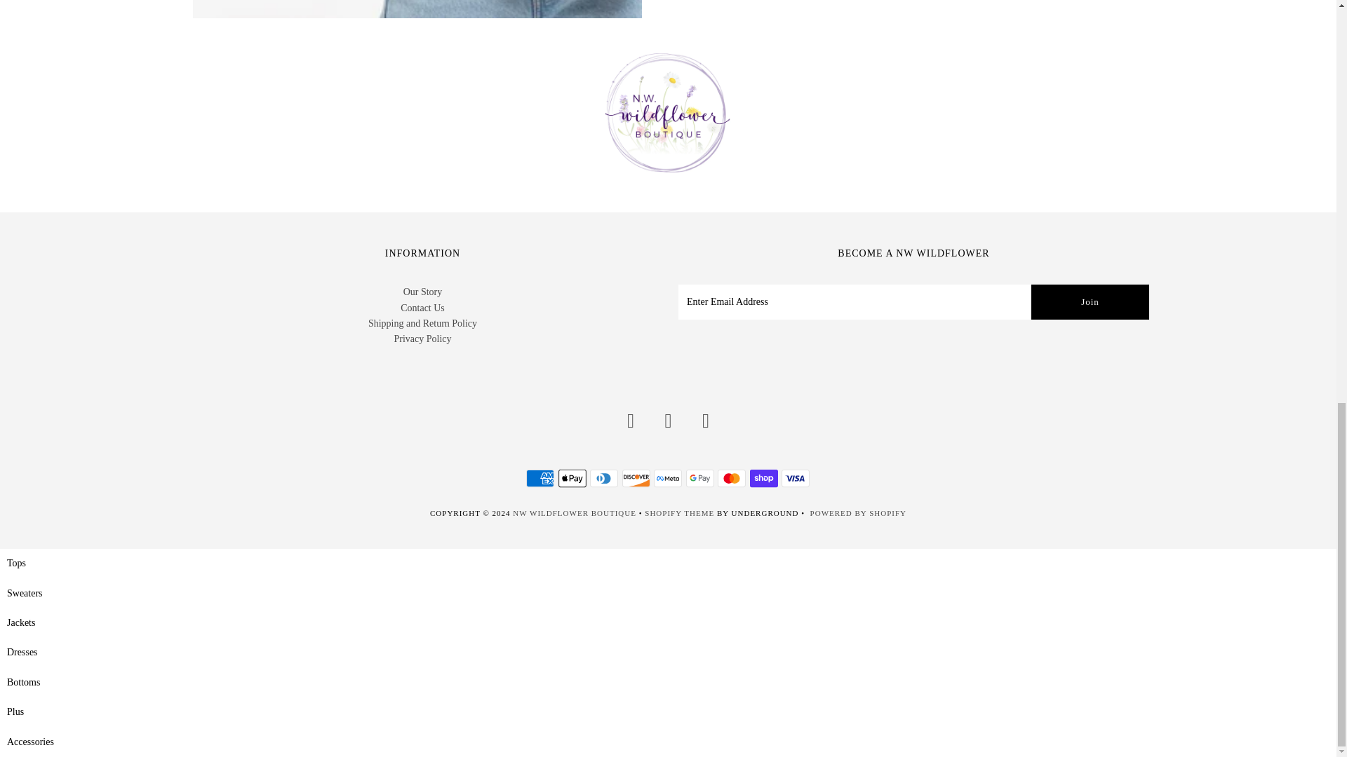 The height and width of the screenshot is (757, 1347). Describe the element at coordinates (732, 478) in the screenshot. I see `Mastercard` at that location.